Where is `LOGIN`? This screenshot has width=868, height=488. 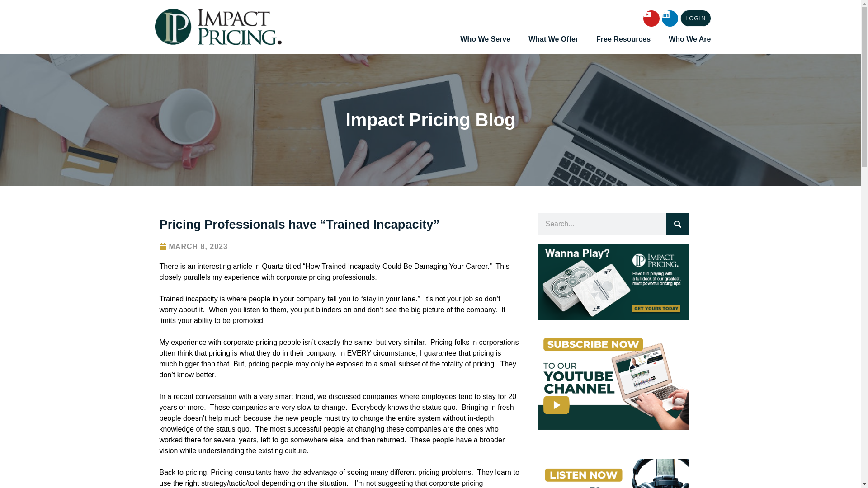
LOGIN is located at coordinates (695, 18).